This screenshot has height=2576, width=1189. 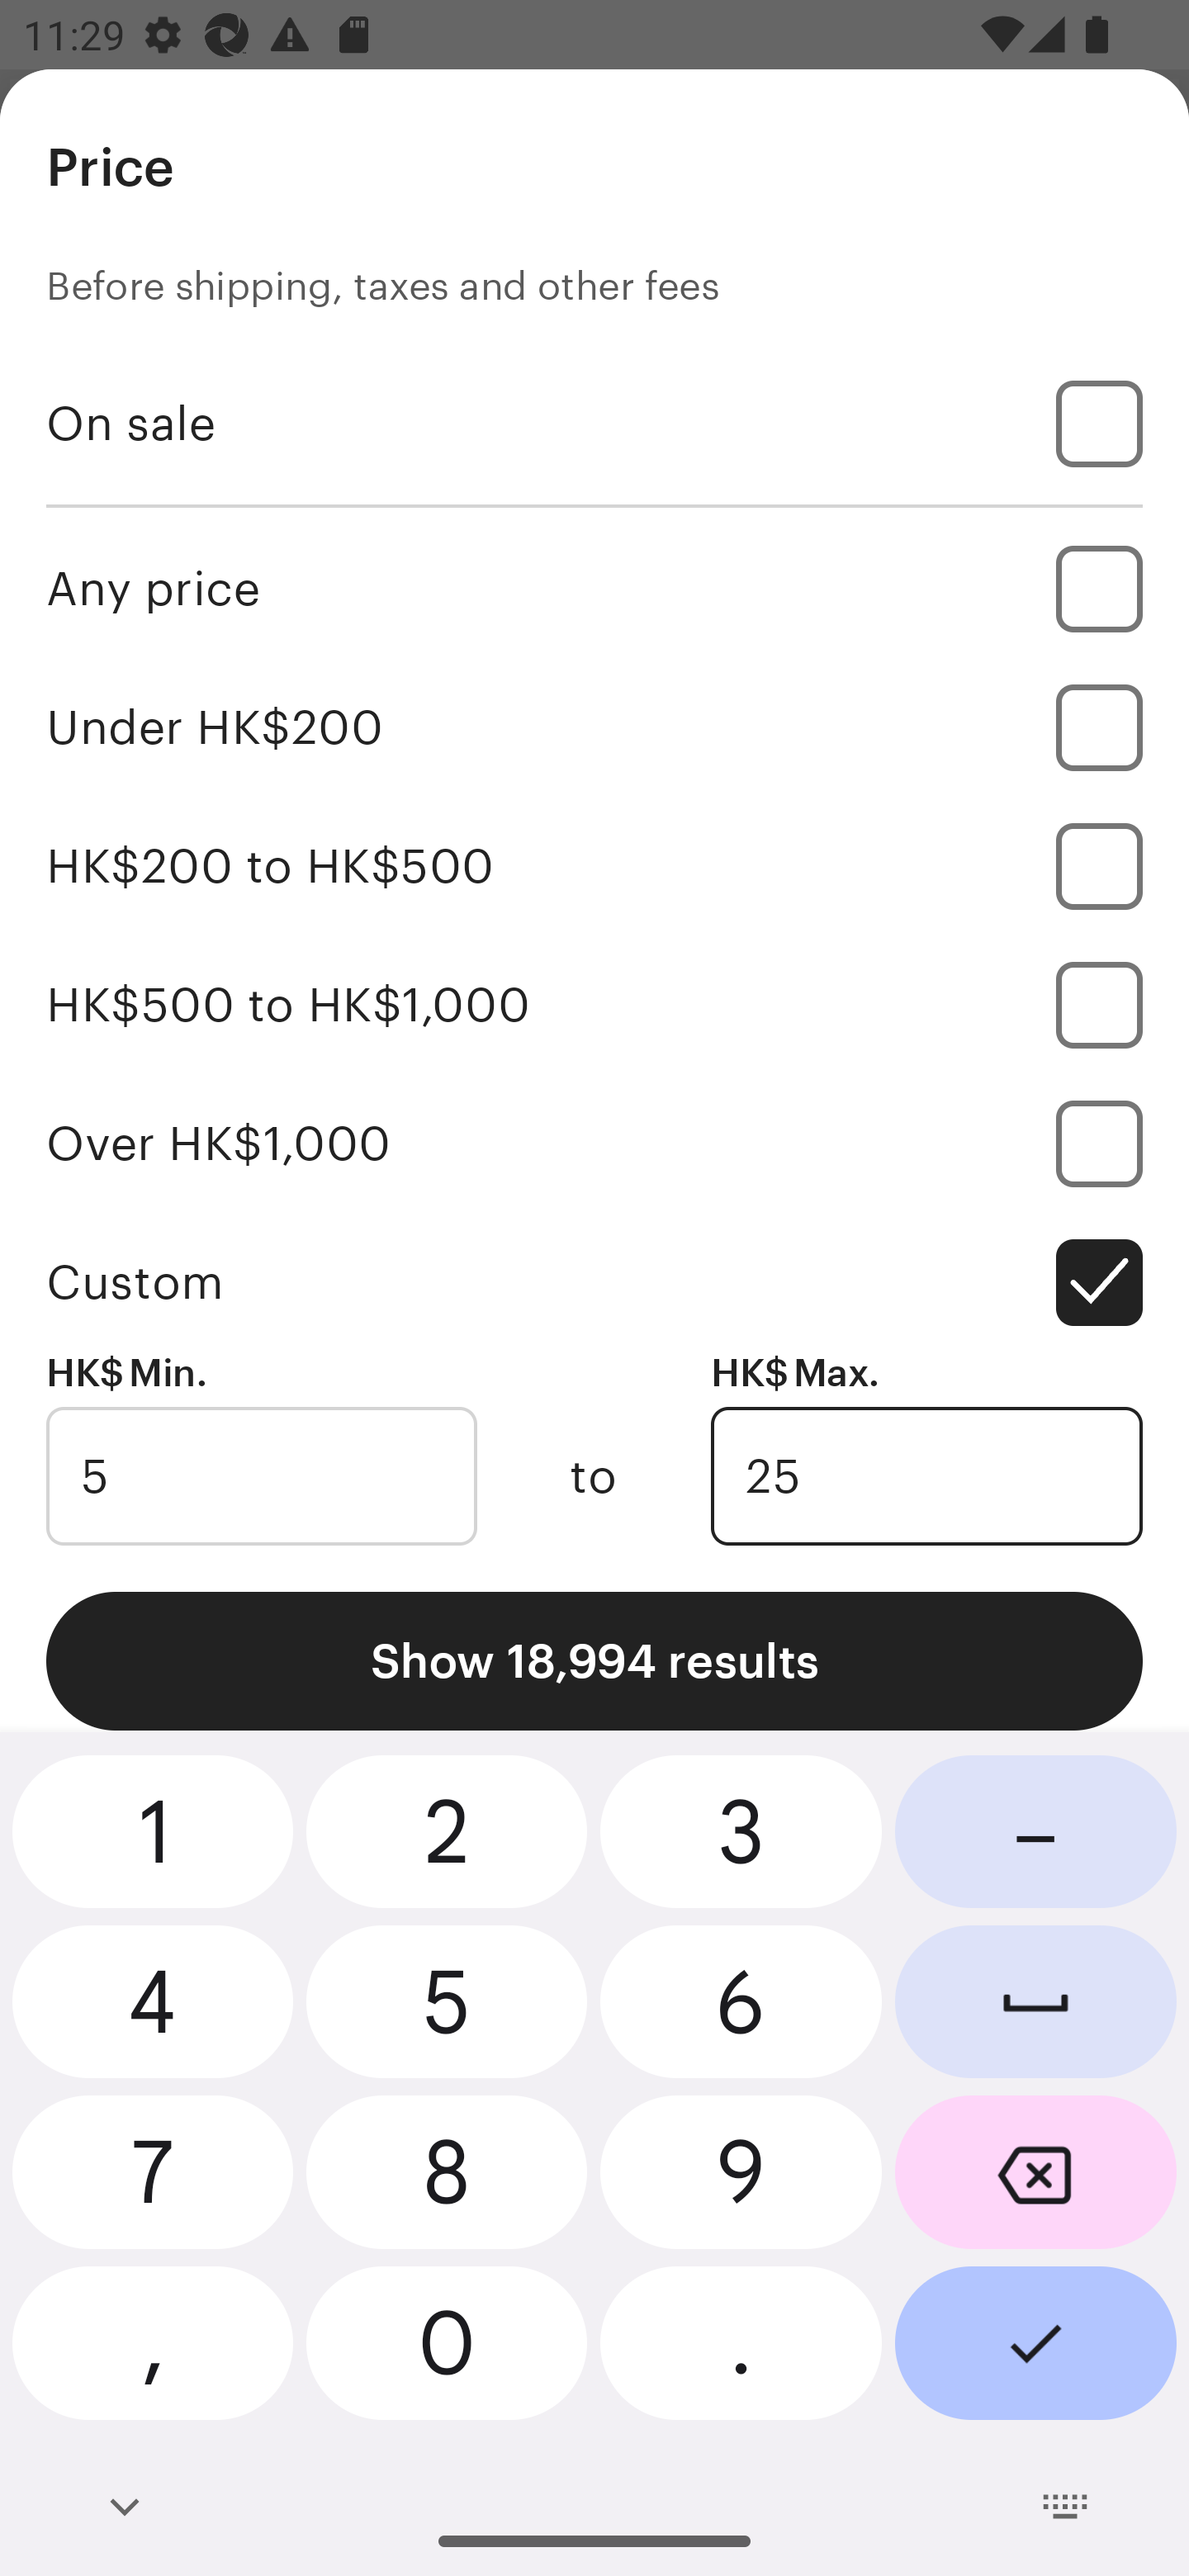 I want to click on Any price, so click(x=594, y=588).